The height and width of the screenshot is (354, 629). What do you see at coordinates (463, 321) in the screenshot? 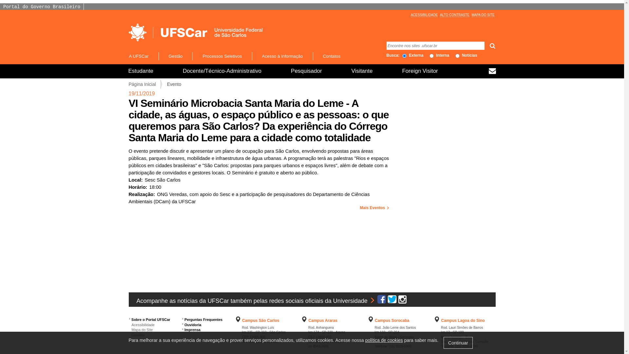
I see `Campus Lagoa do Sino` at bounding box center [463, 321].